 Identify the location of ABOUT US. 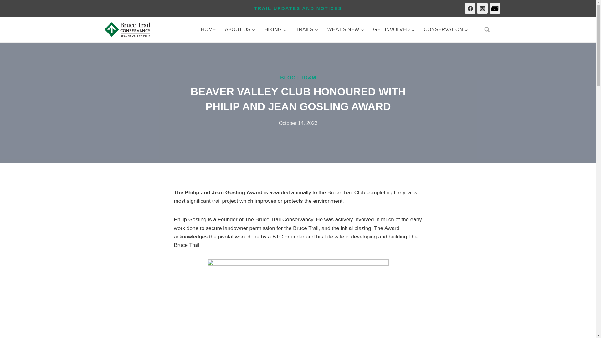
(240, 30).